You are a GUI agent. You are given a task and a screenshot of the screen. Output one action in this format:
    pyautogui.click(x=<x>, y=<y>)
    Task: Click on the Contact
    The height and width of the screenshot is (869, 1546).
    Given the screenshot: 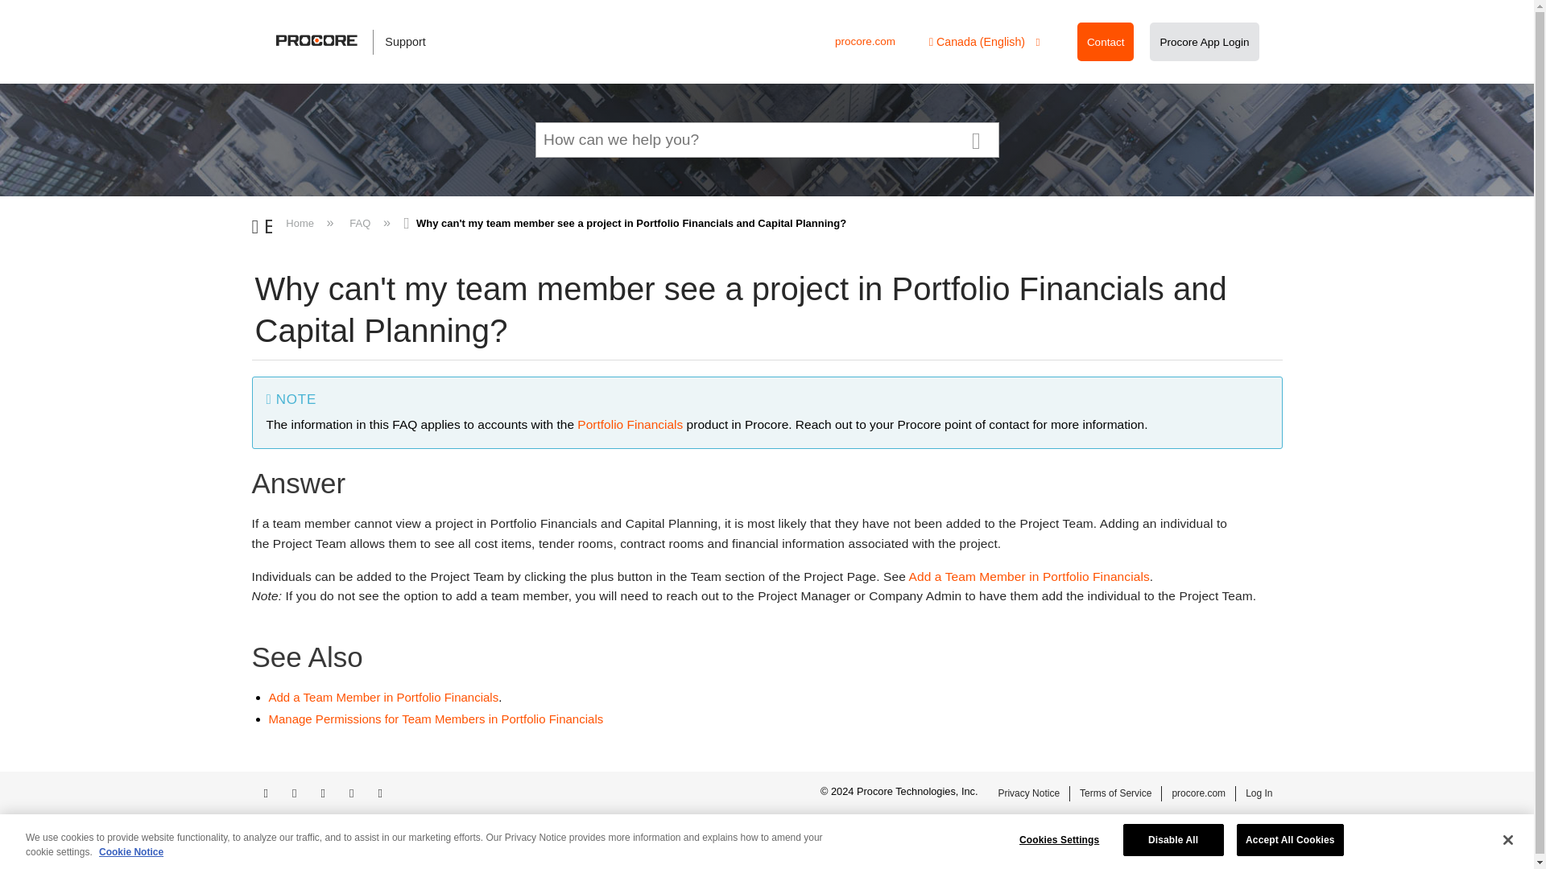 What is the action you would take?
    pyautogui.click(x=1106, y=42)
    